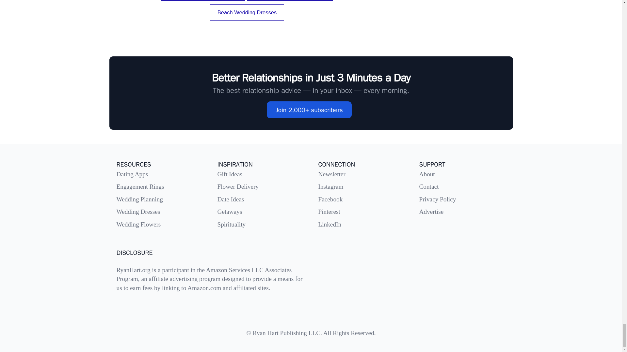 The image size is (627, 352). What do you see at coordinates (132, 174) in the screenshot?
I see `Dating Apps` at bounding box center [132, 174].